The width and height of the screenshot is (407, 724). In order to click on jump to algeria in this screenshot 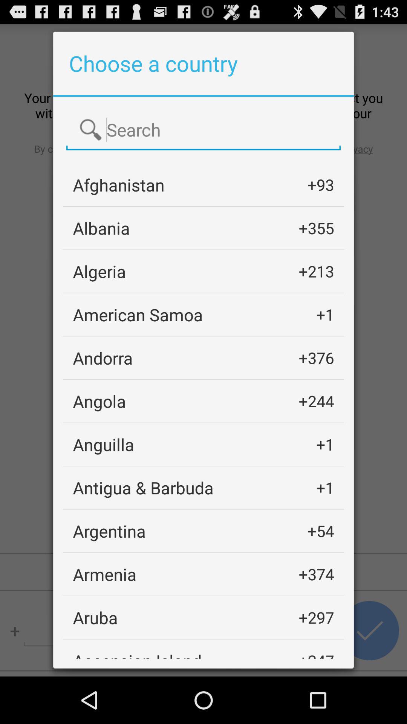, I will do `click(99, 271)`.